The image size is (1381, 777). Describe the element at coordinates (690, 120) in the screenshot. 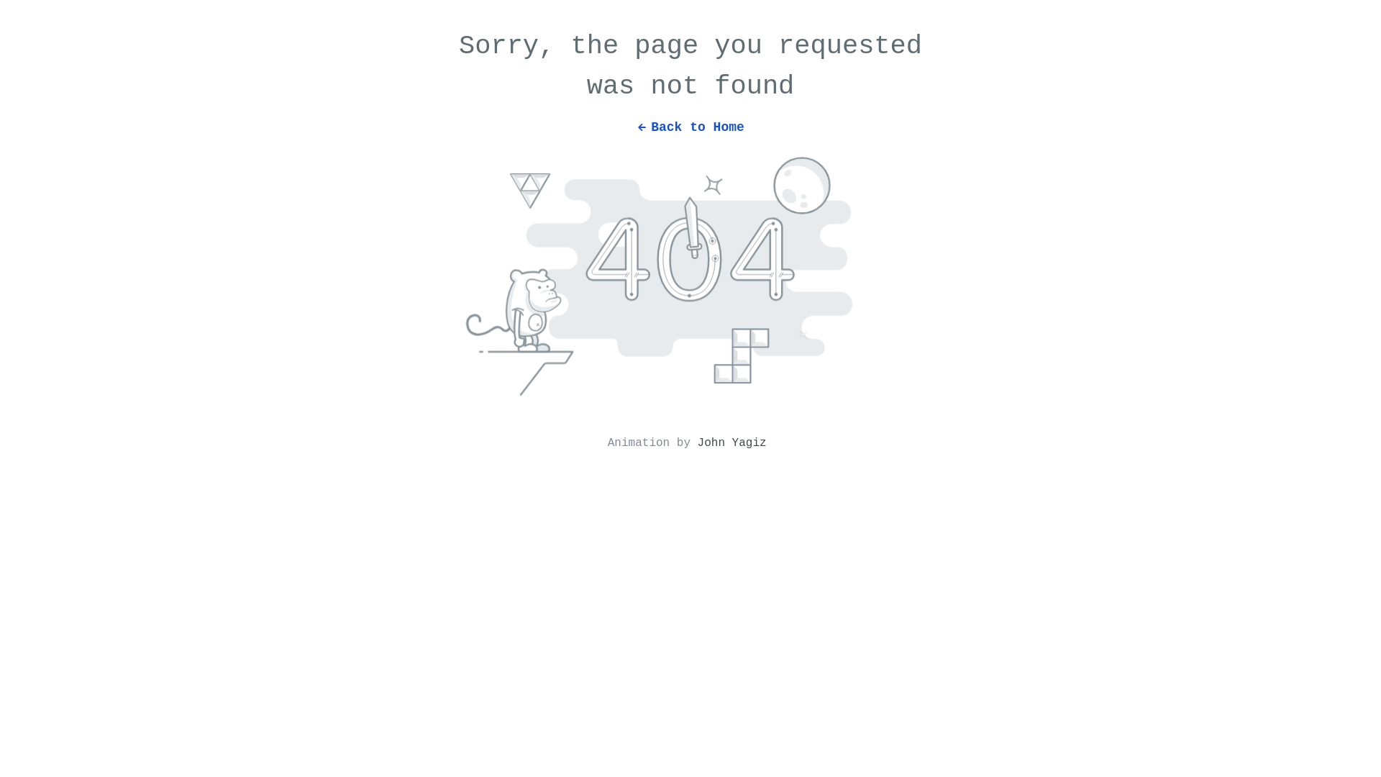

I see `Back to Home` at that location.